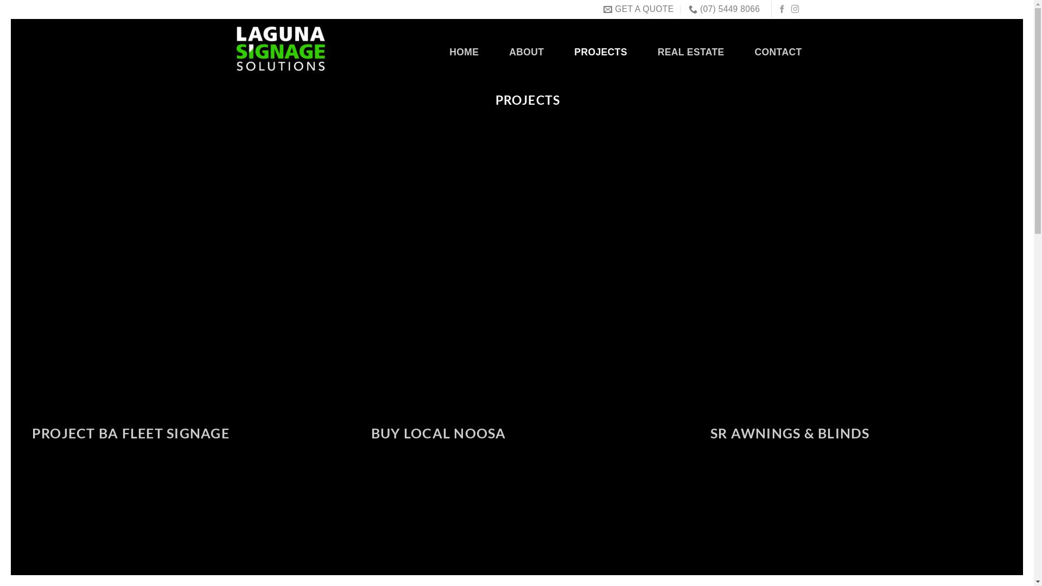 This screenshot has height=586, width=1042. I want to click on PROJECTS, so click(600, 52).